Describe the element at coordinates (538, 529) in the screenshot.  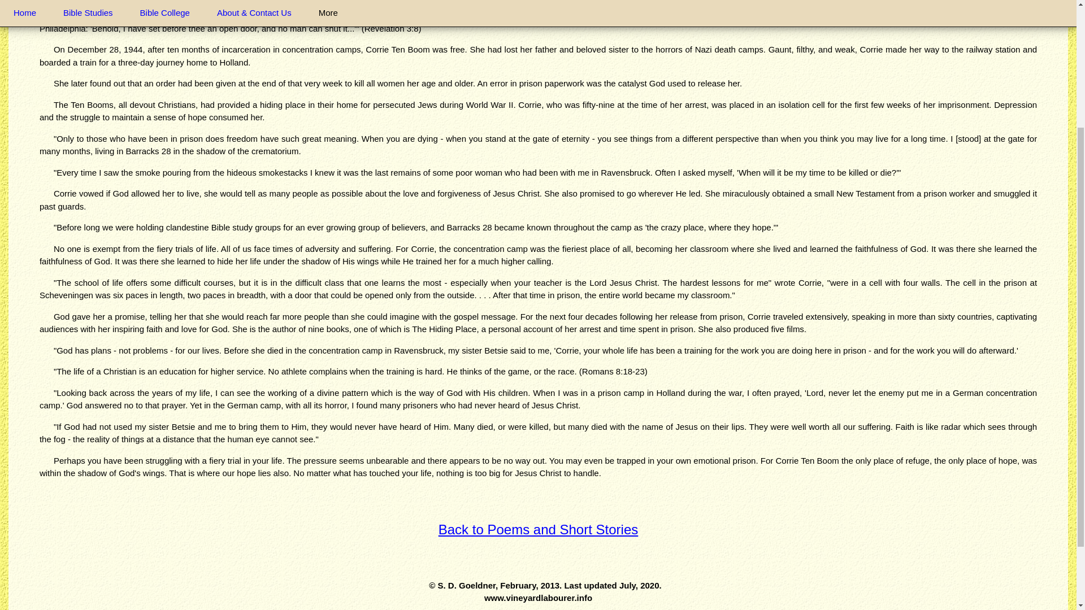
I see `Back to Poems and Short Stories` at that location.